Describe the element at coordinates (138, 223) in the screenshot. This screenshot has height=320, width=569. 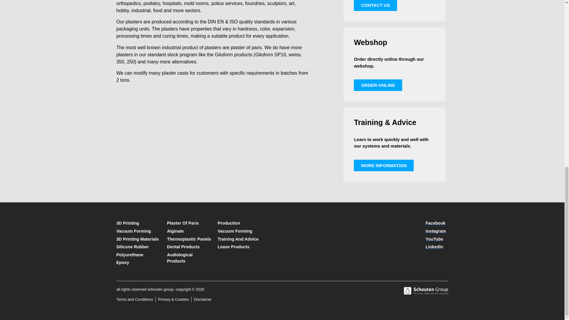
I see `3D Printing` at that location.